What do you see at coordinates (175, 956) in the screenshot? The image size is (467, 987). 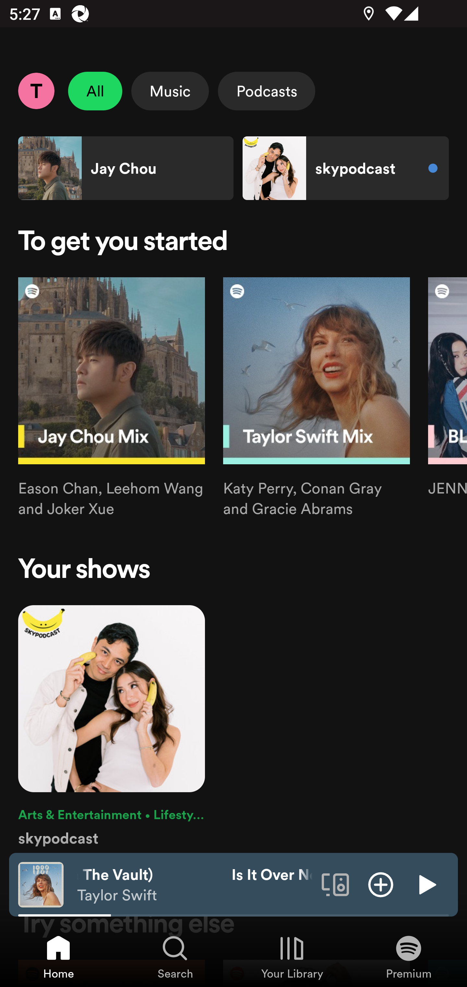 I see `Search, Tab 2 of 4 Search Search` at bounding box center [175, 956].